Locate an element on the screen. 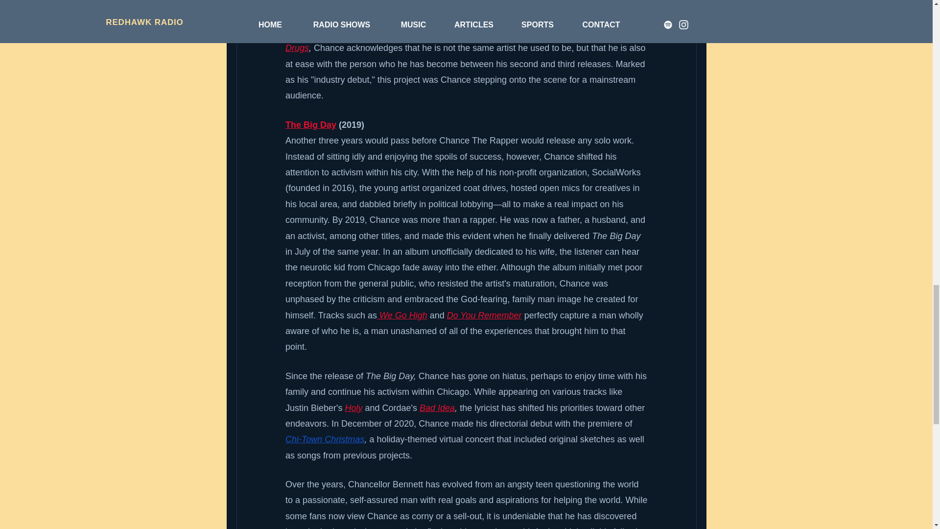  The Big Day is located at coordinates (310, 124).